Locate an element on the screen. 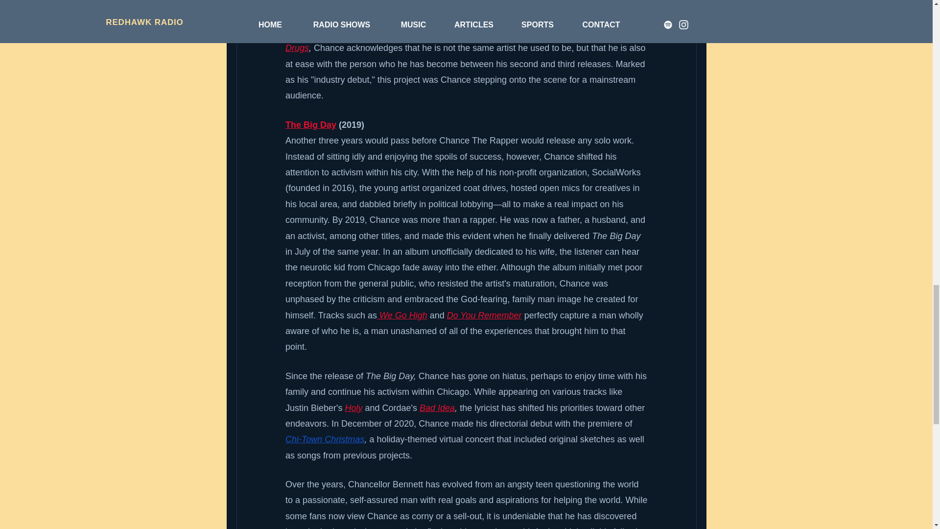  The Big Day is located at coordinates (310, 124).